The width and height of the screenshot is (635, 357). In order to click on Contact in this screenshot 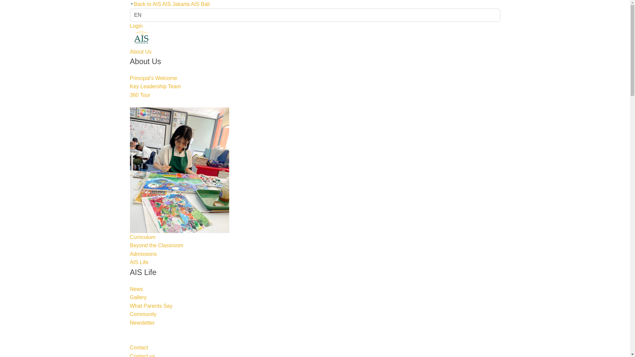, I will do `click(139, 347)`.